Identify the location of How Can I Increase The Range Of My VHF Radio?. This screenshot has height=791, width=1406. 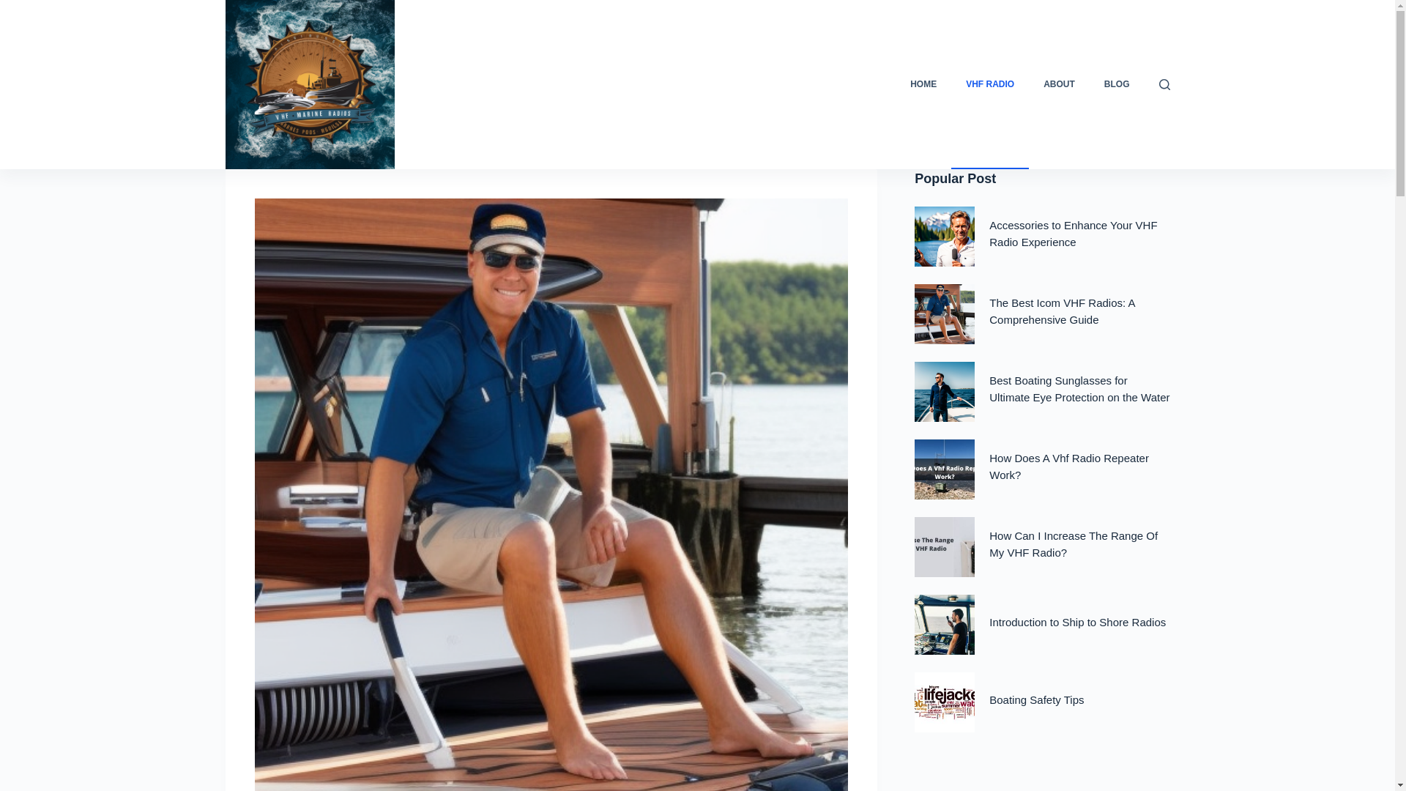
(1074, 543).